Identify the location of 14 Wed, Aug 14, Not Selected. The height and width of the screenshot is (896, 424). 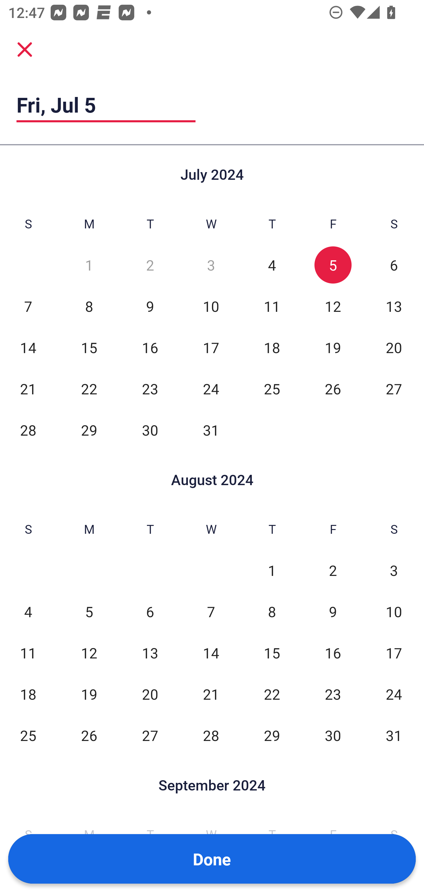
(211, 653).